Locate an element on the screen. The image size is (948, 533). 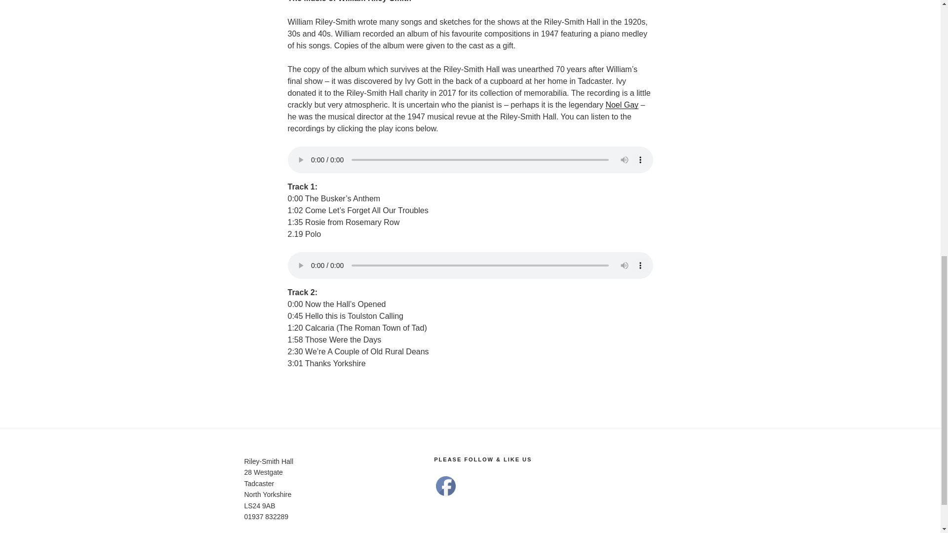
Facebook is located at coordinates (446, 486).